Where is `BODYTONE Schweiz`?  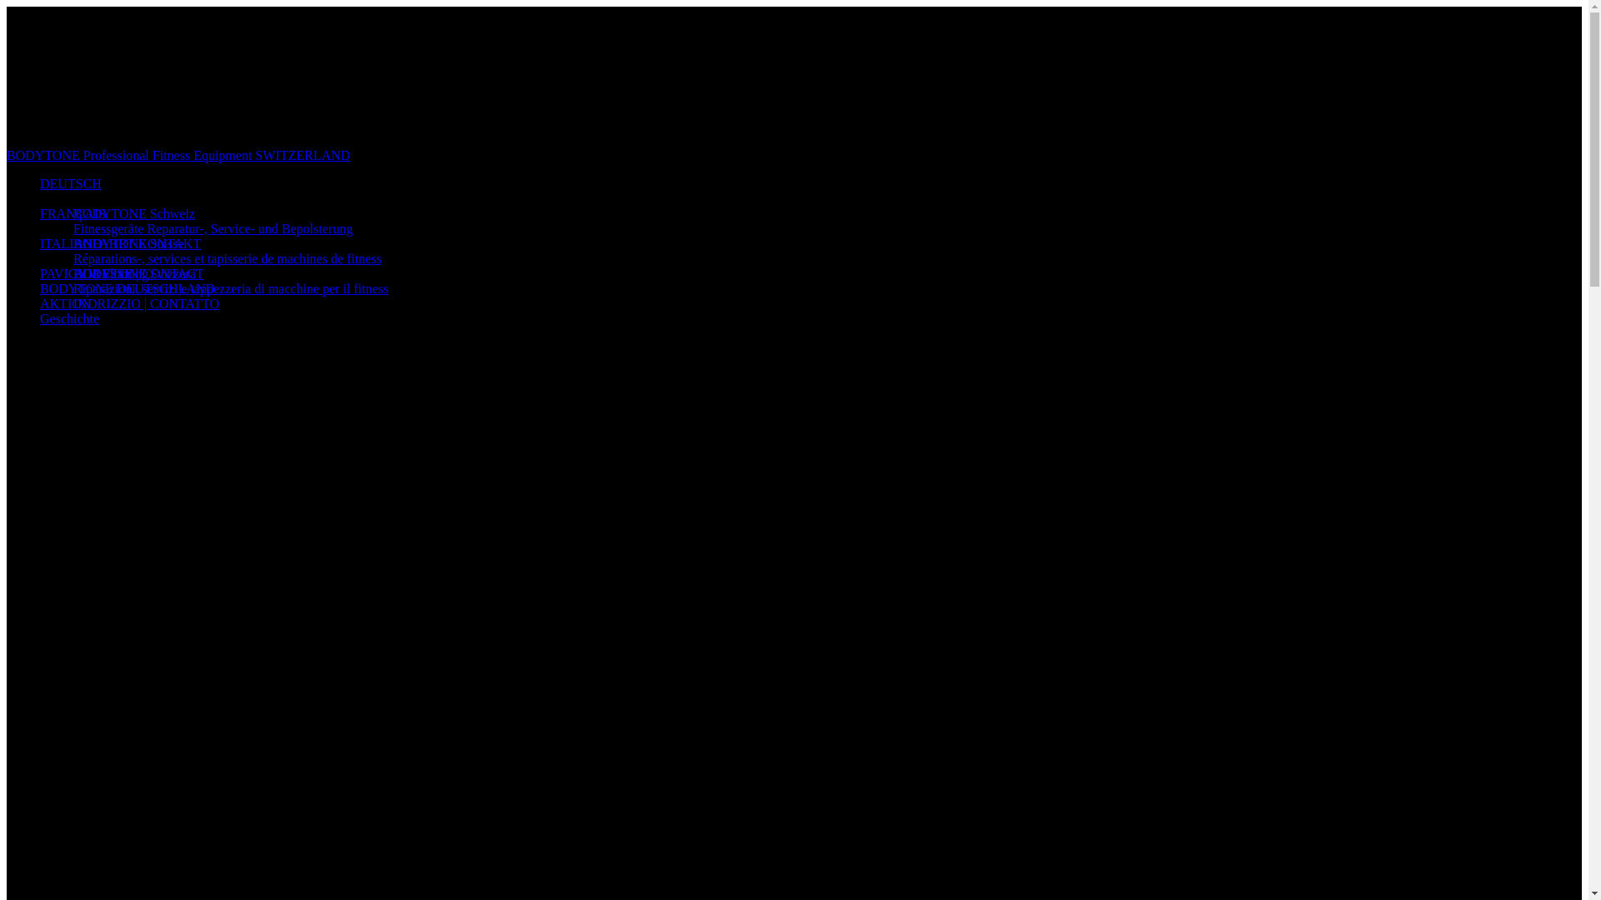
BODYTONE Schweiz is located at coordinates (134, 213).